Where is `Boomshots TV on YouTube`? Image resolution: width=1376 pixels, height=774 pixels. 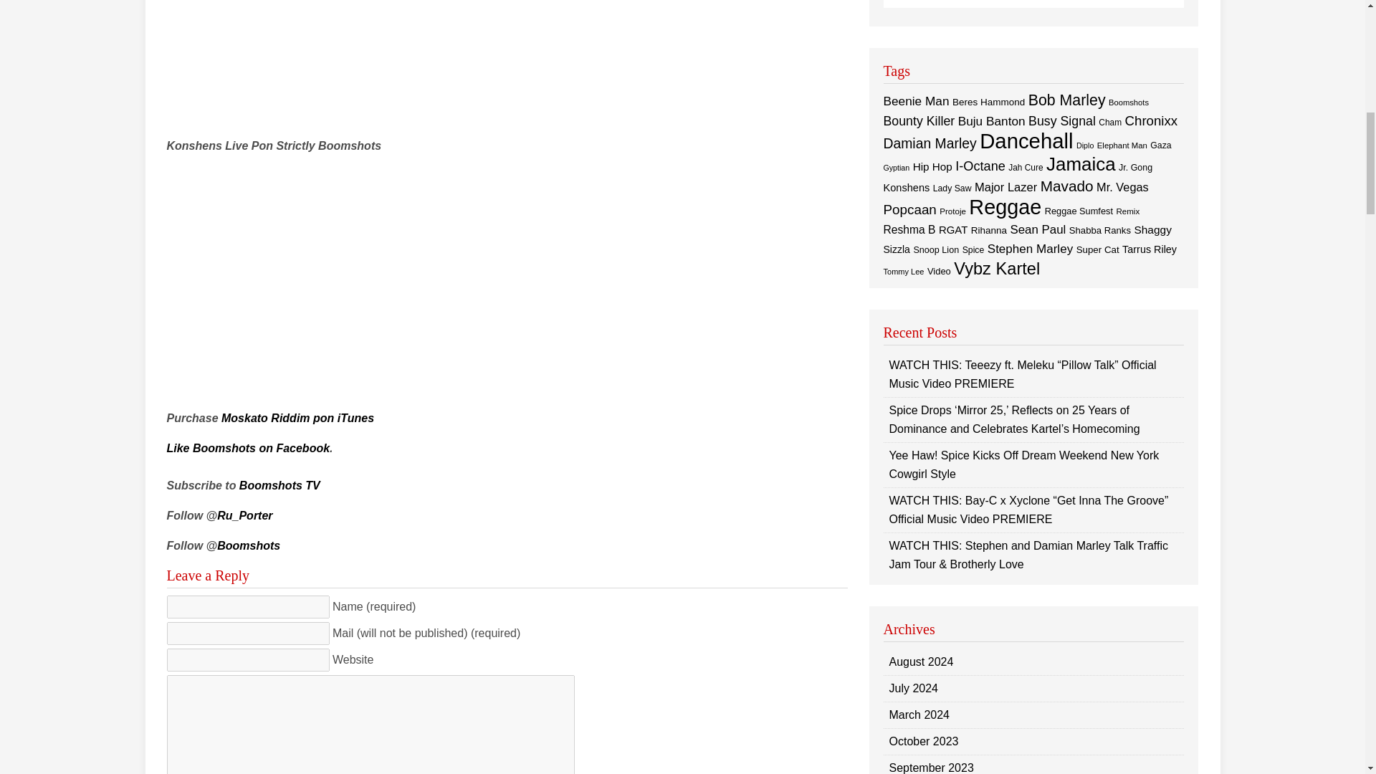 Boomshots TV on YouTube is located at coordinates (279, 484).